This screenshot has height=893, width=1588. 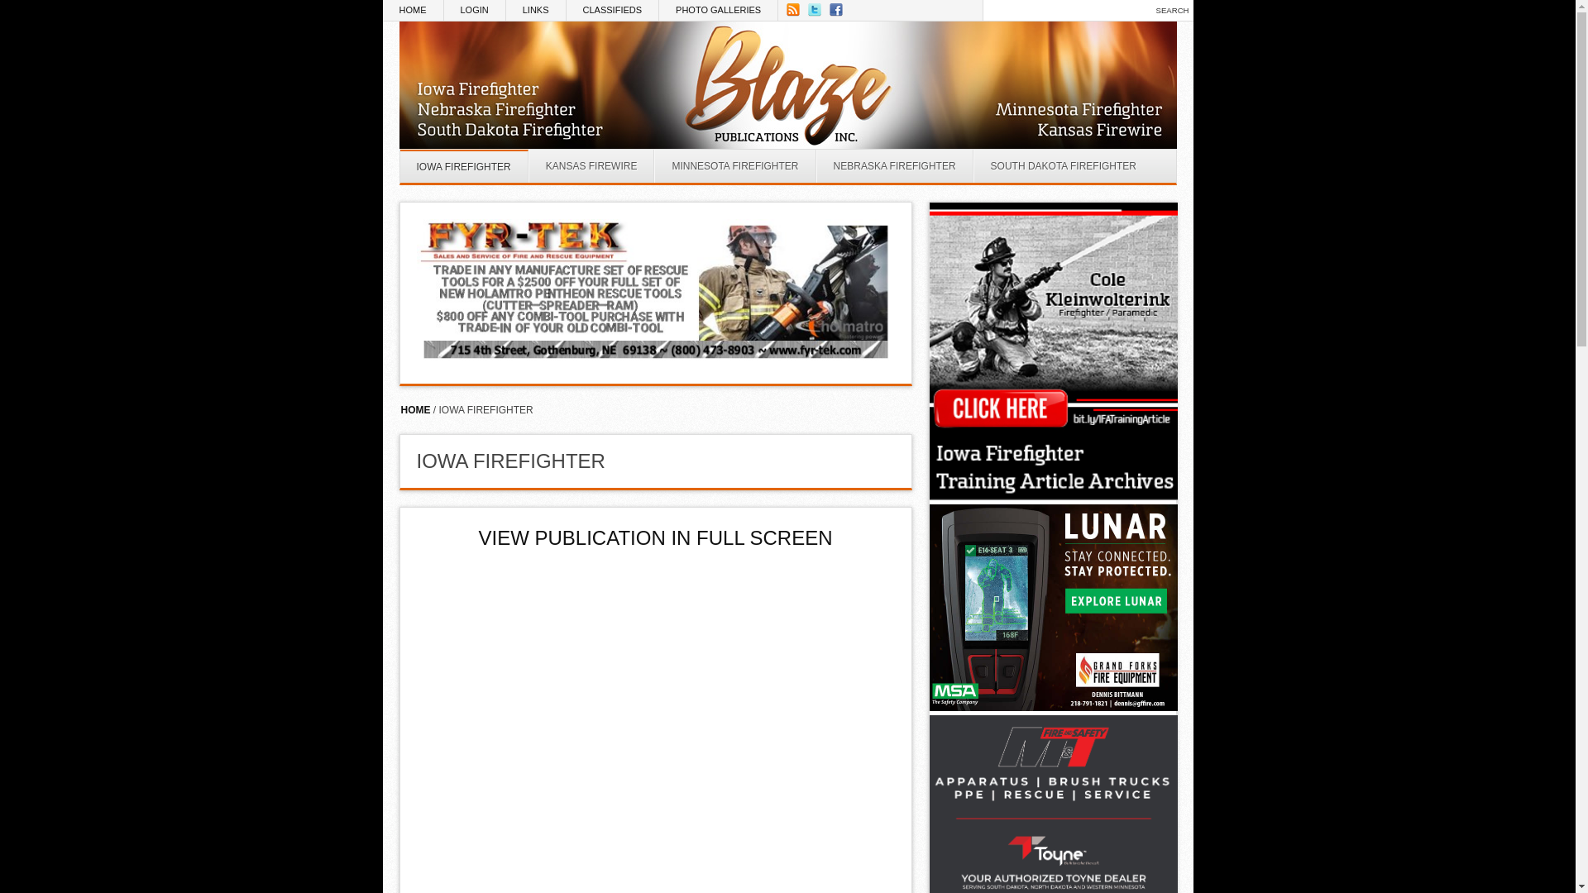 What do you see at coordinates (894, 166) in the screenshot?
I see `NEBRASKA FIREFIGHTER` at bounding box center [894, 166].